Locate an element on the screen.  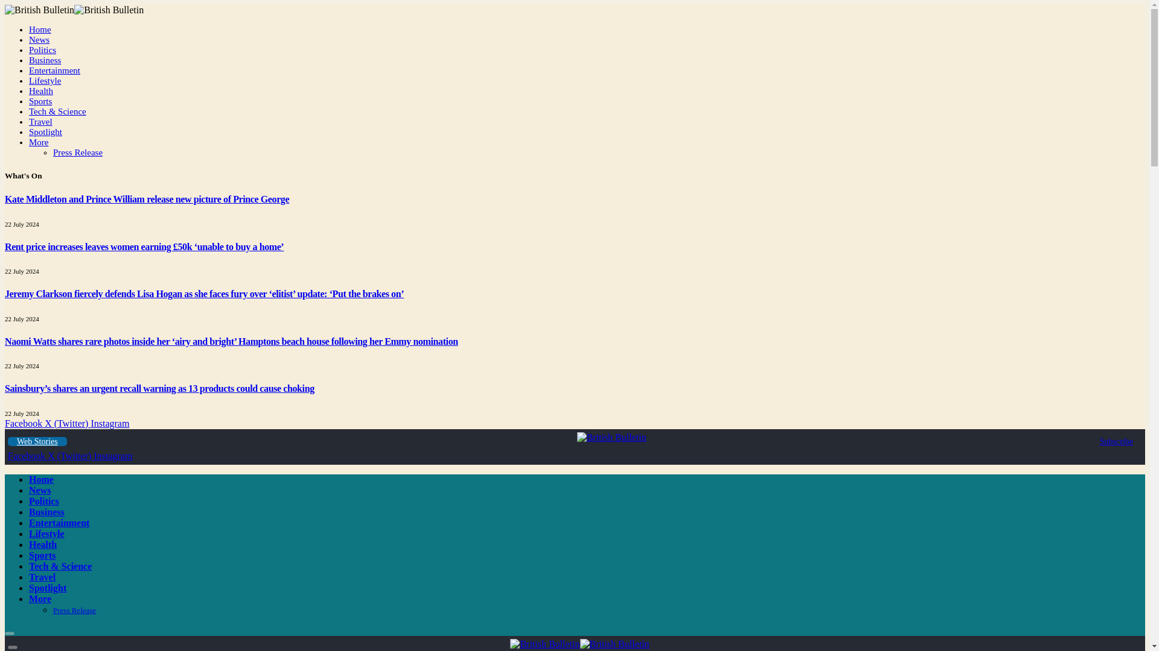
More is located at coordinates (39, 142).